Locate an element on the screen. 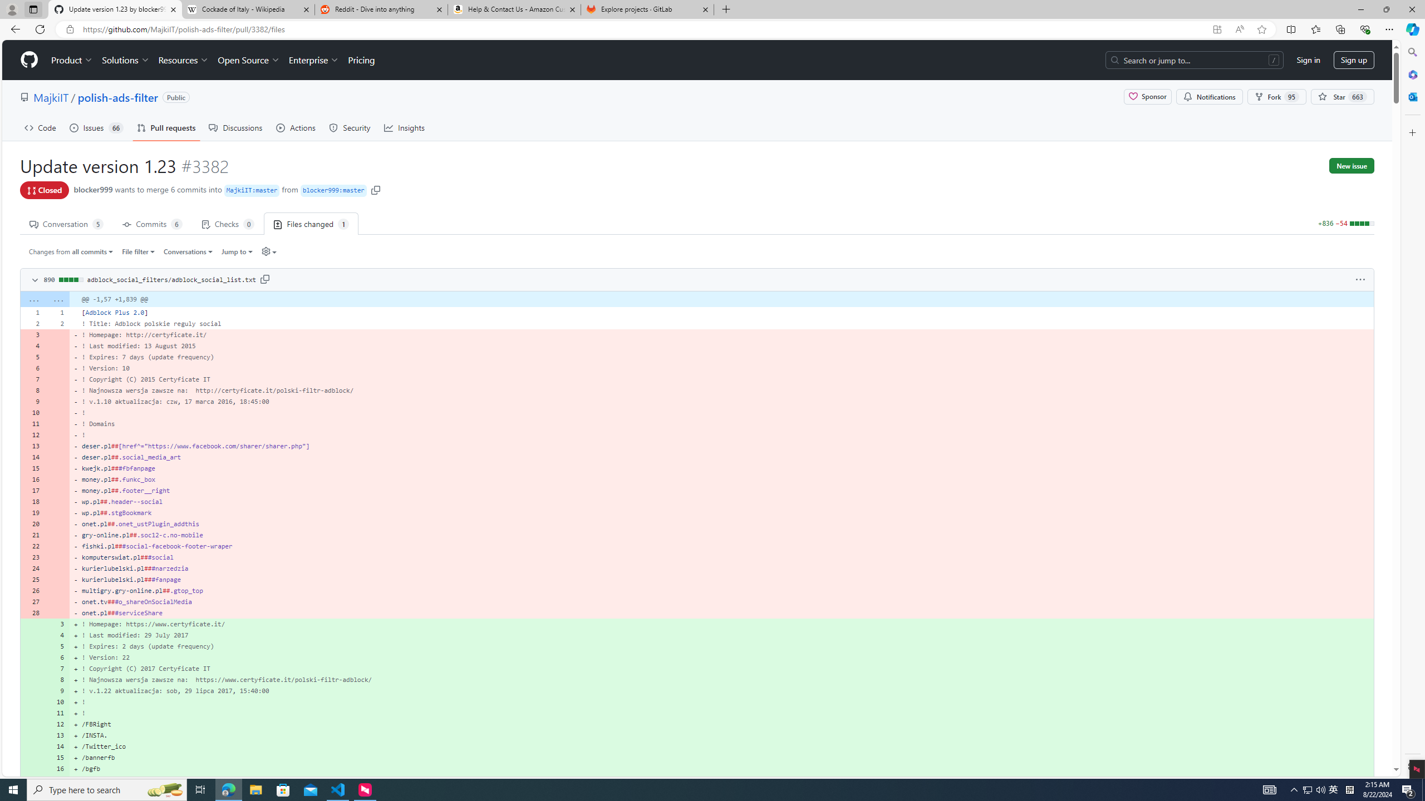 The image size is (1425, 801). Actions is located at coordinates (296, 127).